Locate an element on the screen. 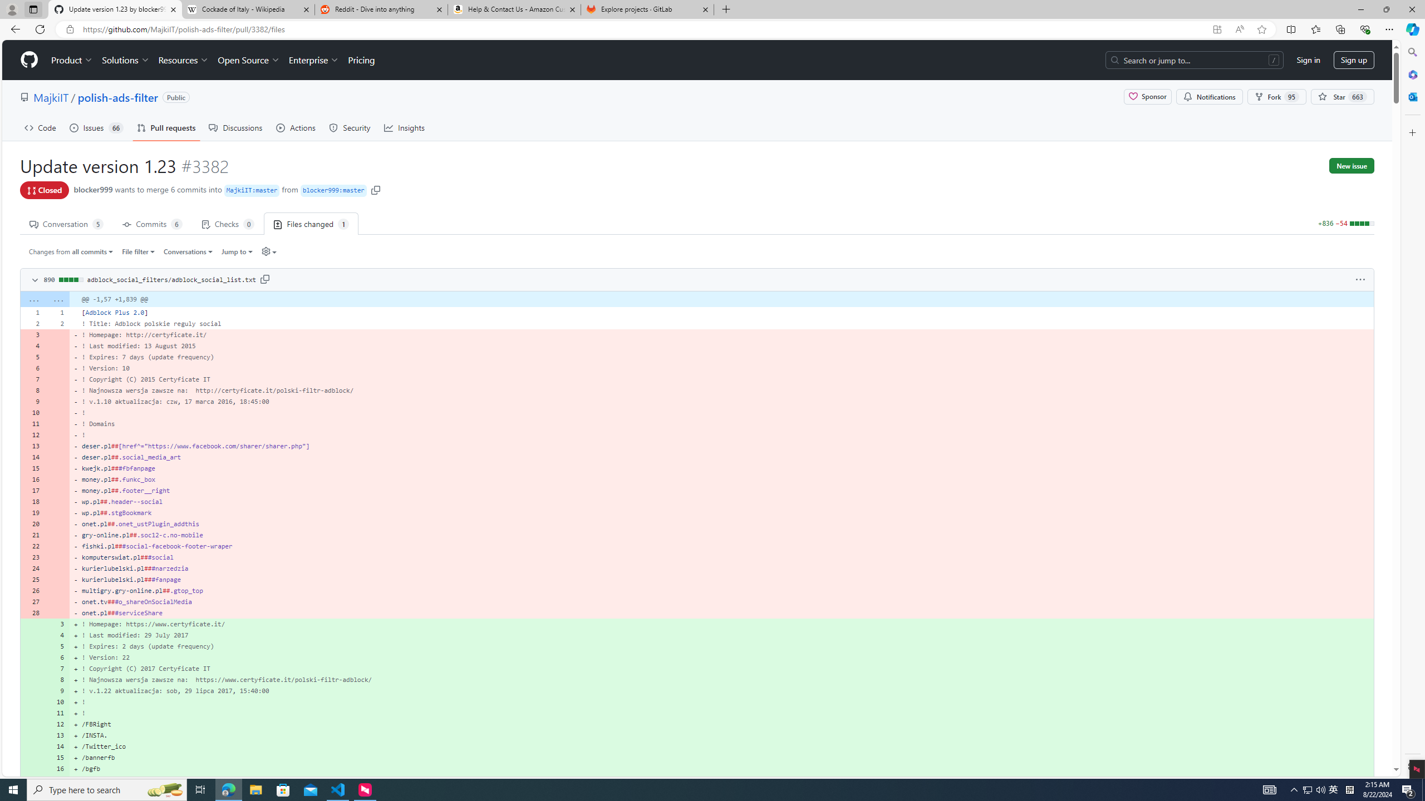 The image size is (1425, 801). Actions is located at coordinates (296, 127).